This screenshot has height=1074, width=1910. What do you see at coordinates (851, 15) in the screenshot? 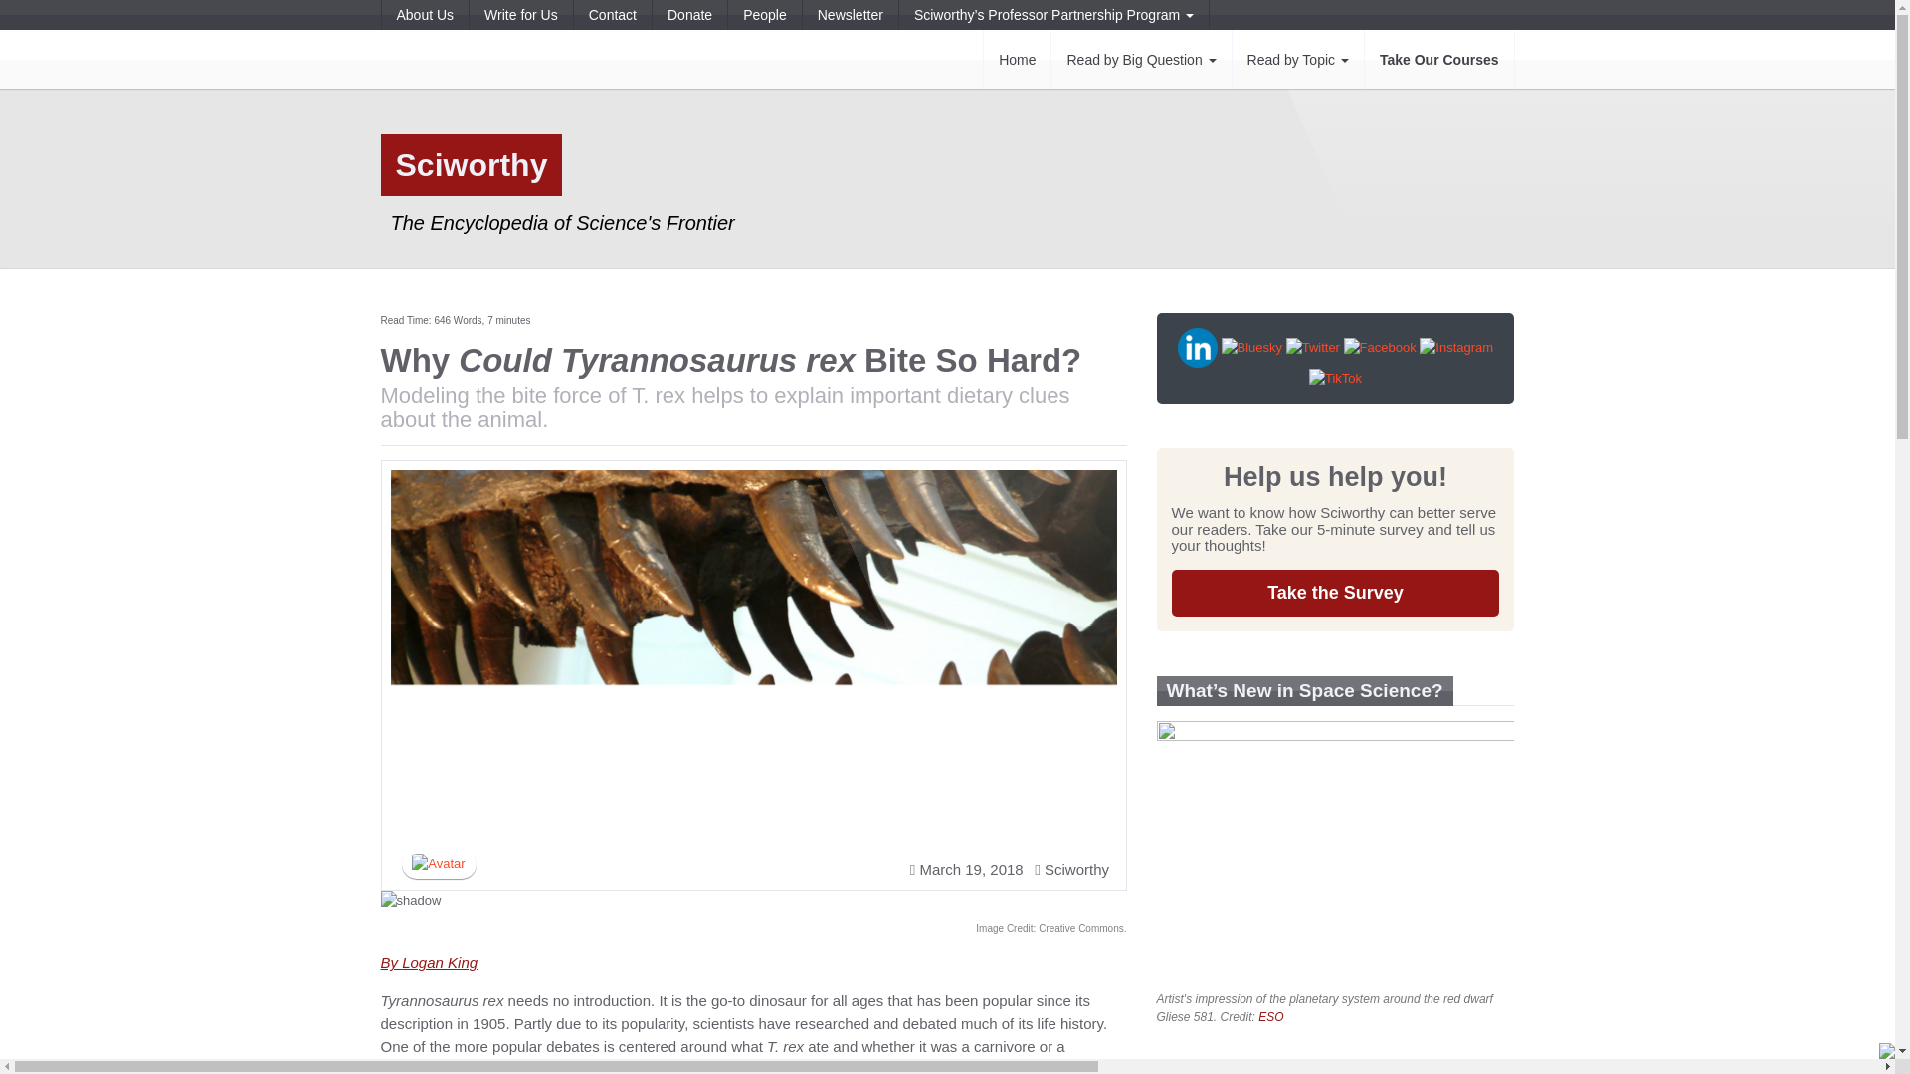
I see `Newsletter` at bounding box center [851, 15].